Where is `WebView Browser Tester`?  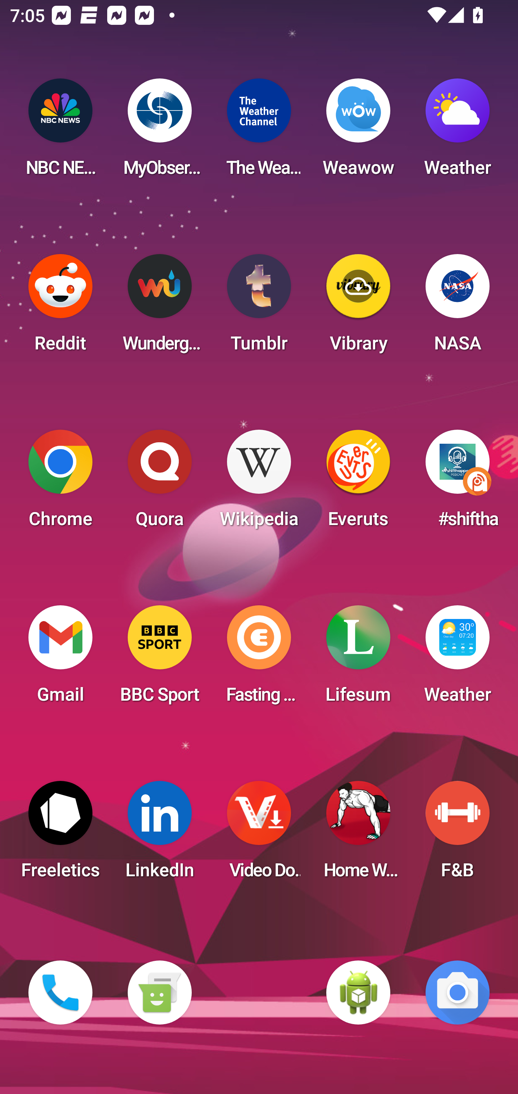
WebView Browser Tester is located at coordinates (358, 993).